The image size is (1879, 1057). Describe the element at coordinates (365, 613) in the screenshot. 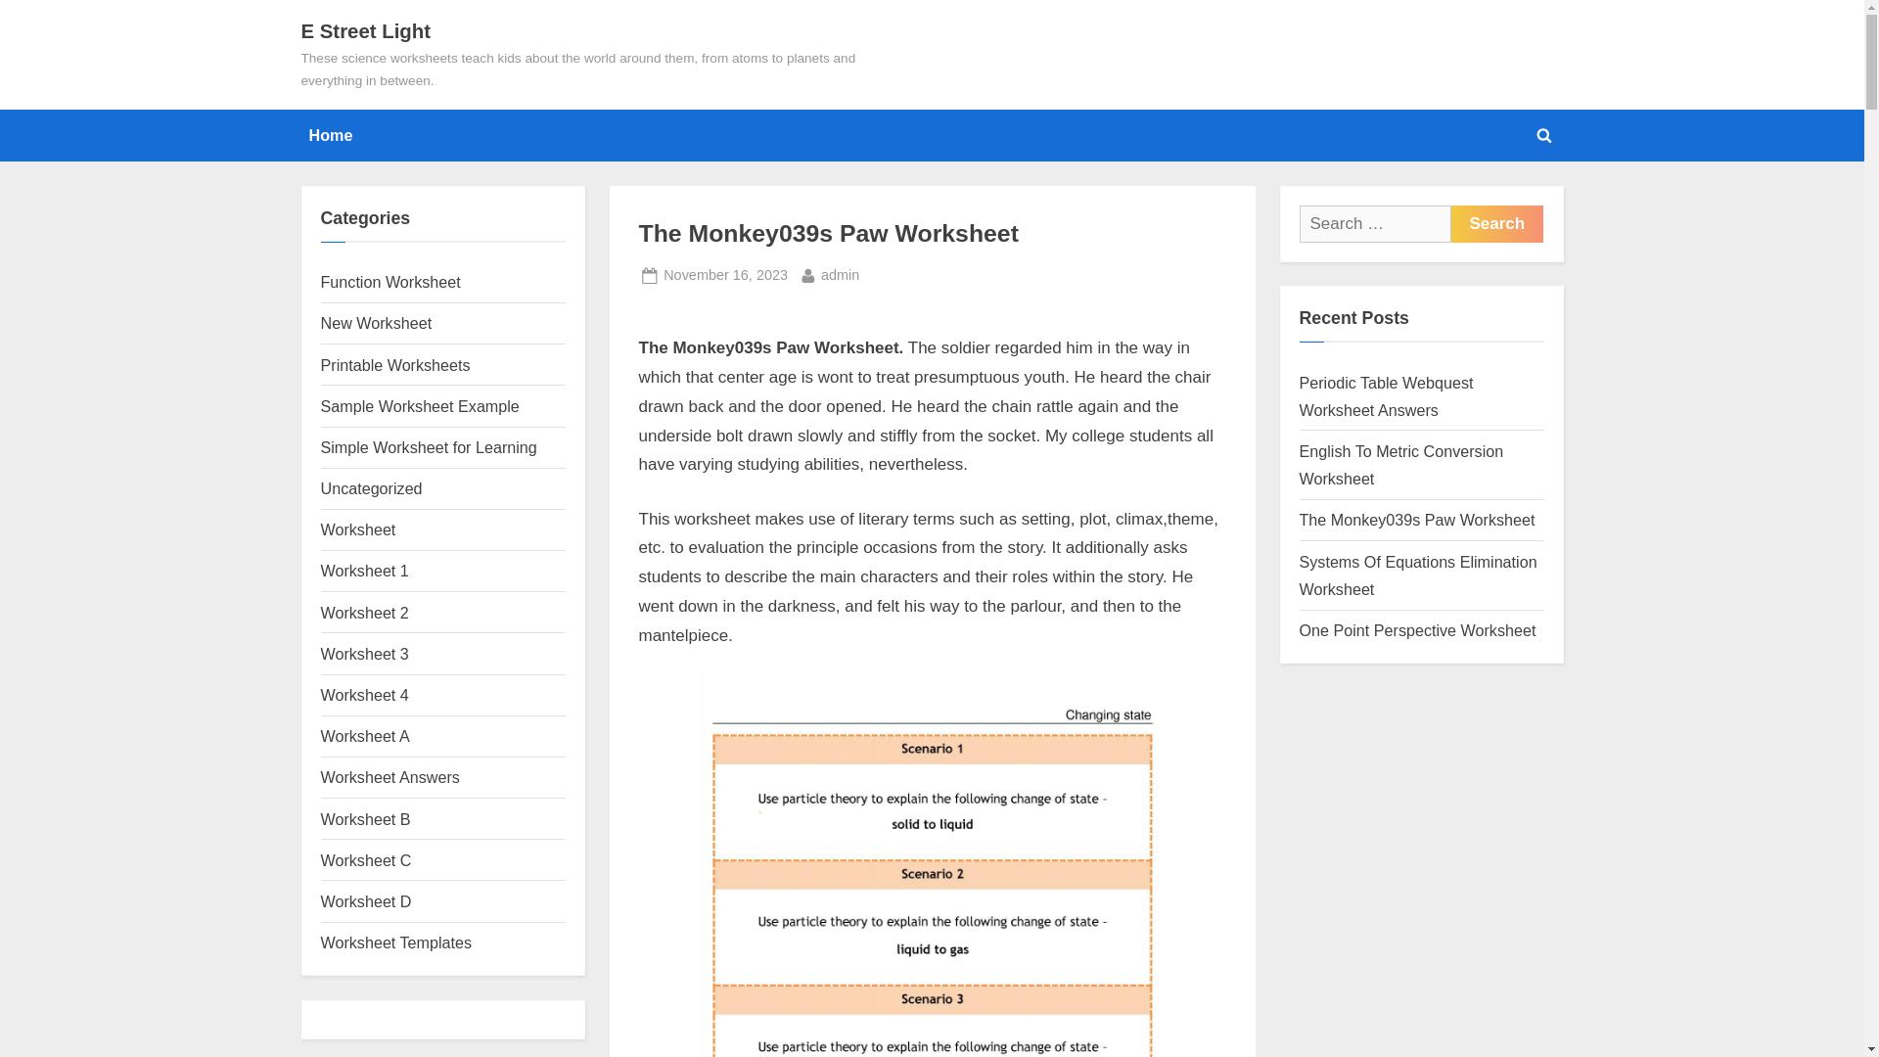

I see `Worksheet 2` at that location.